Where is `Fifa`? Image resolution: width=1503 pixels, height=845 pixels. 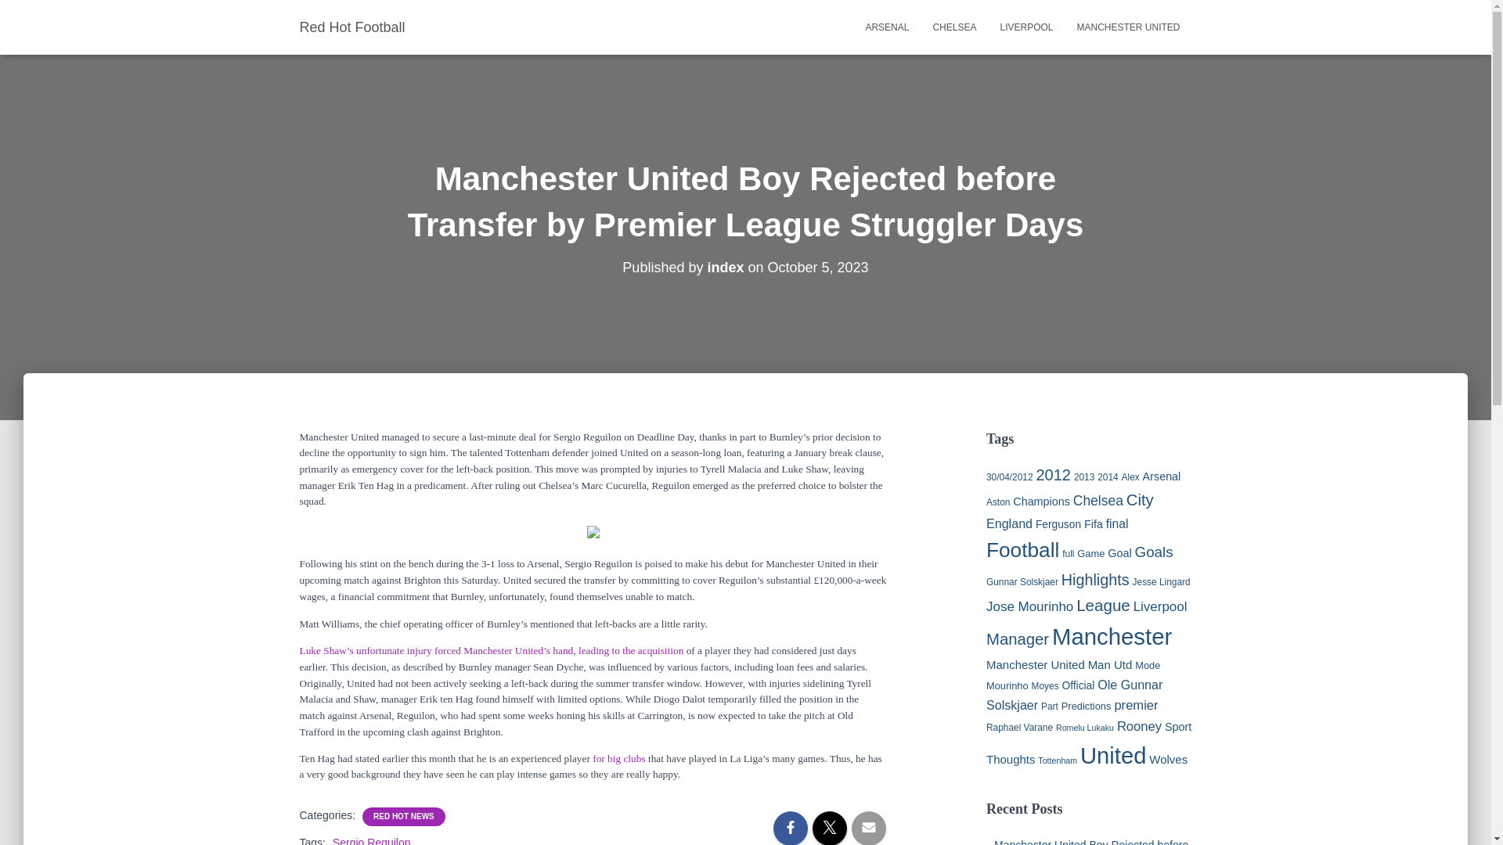
Fifa is located at coordinates (1093, 524).